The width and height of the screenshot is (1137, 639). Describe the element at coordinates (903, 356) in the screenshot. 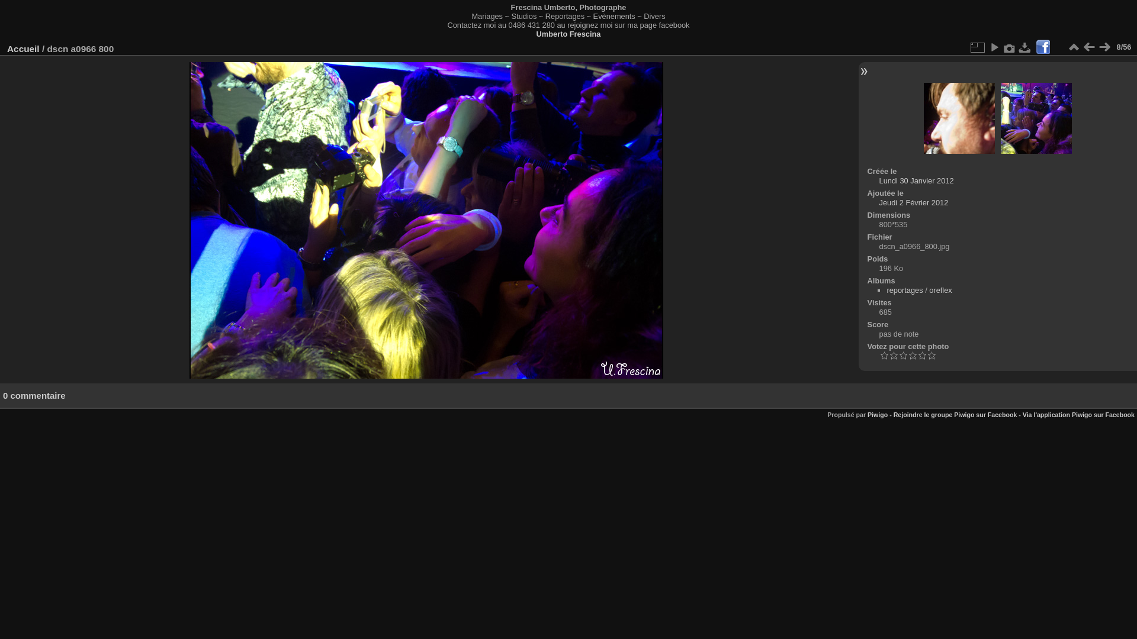

I see `2` at that location.